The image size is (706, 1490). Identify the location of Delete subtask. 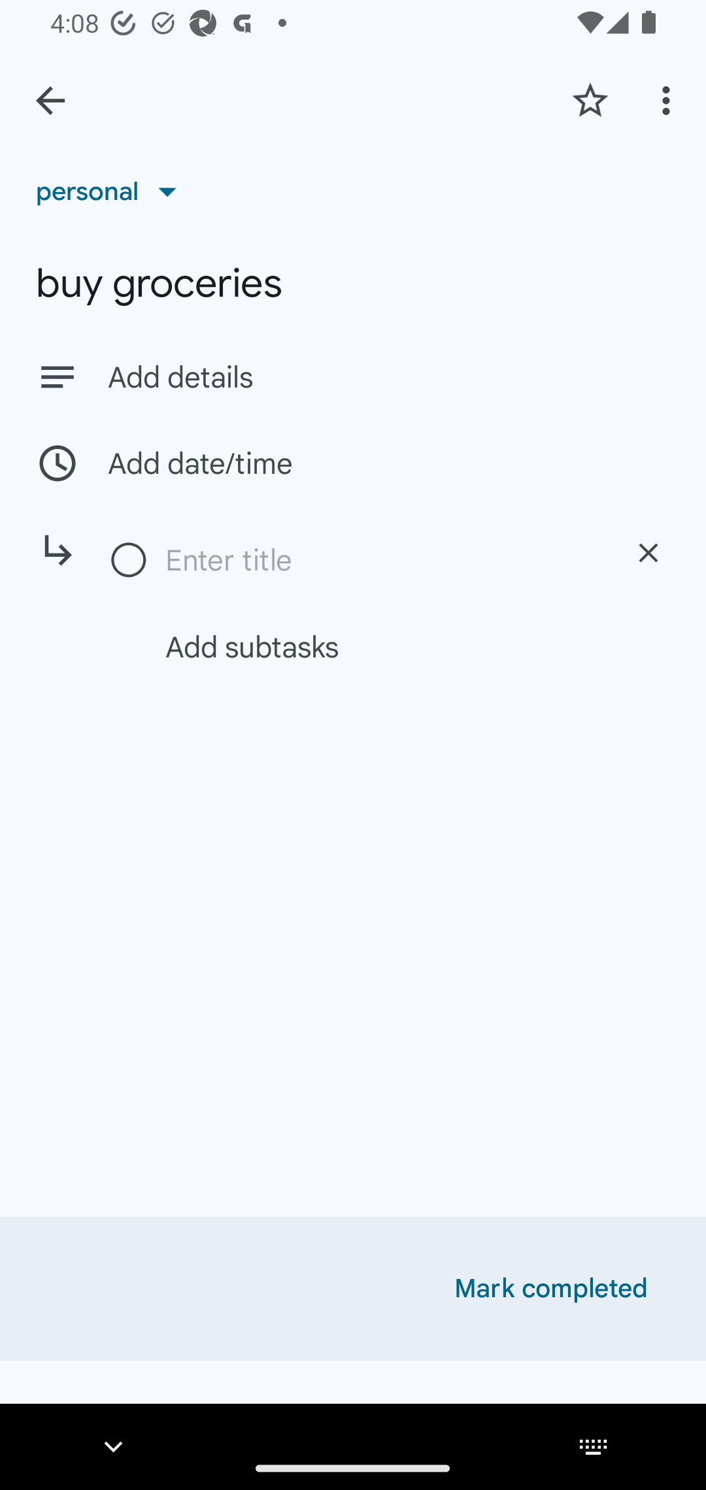
(648, 553).